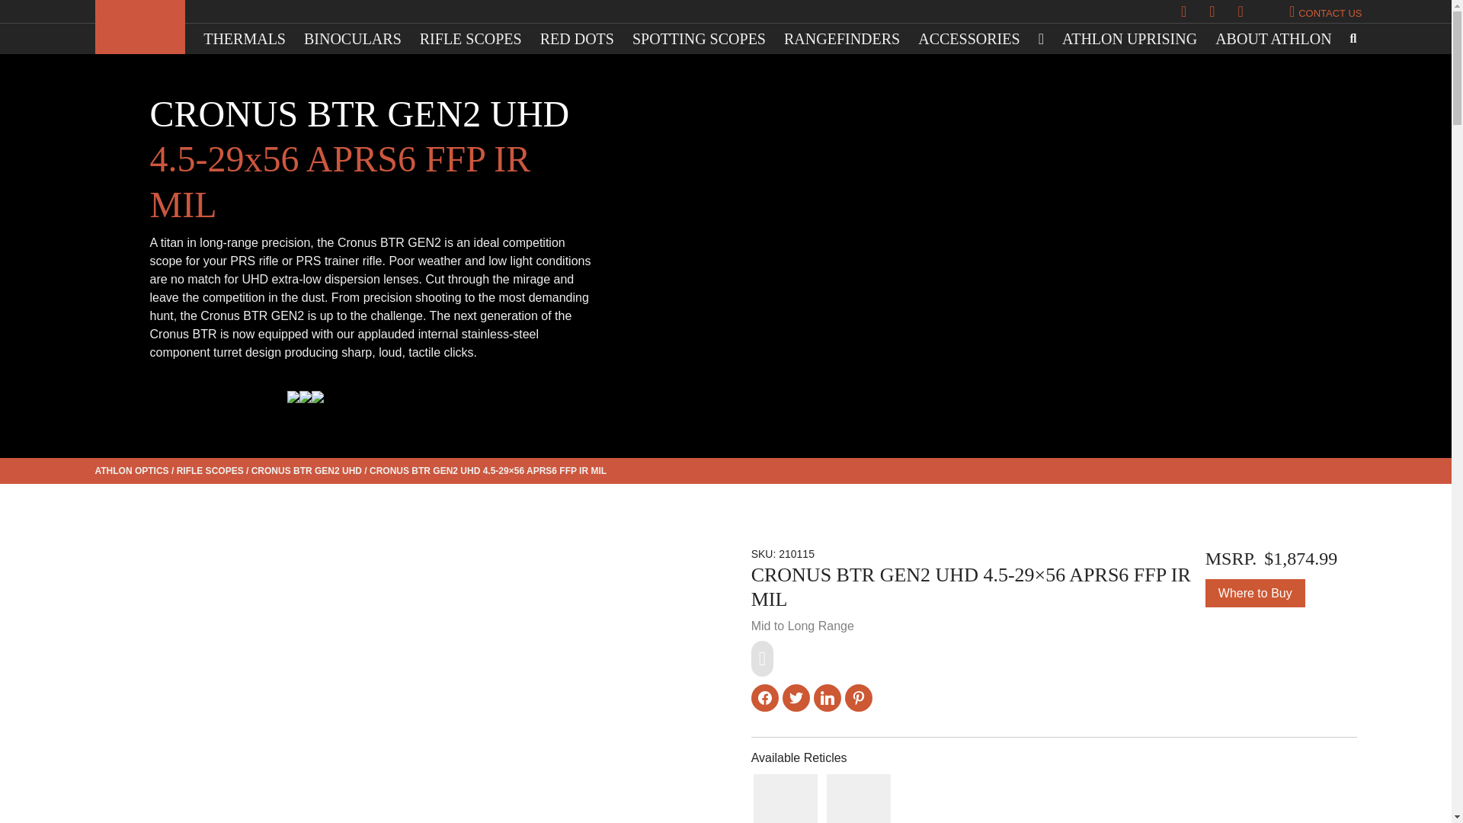  I want to click on contactus, so click(1326, 11).